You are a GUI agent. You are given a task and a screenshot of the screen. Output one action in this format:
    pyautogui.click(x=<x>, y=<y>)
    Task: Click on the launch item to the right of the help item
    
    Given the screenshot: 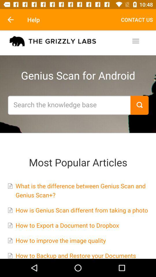 What is the action you would take?
    pyautogui.click(x=137, y=20)
    